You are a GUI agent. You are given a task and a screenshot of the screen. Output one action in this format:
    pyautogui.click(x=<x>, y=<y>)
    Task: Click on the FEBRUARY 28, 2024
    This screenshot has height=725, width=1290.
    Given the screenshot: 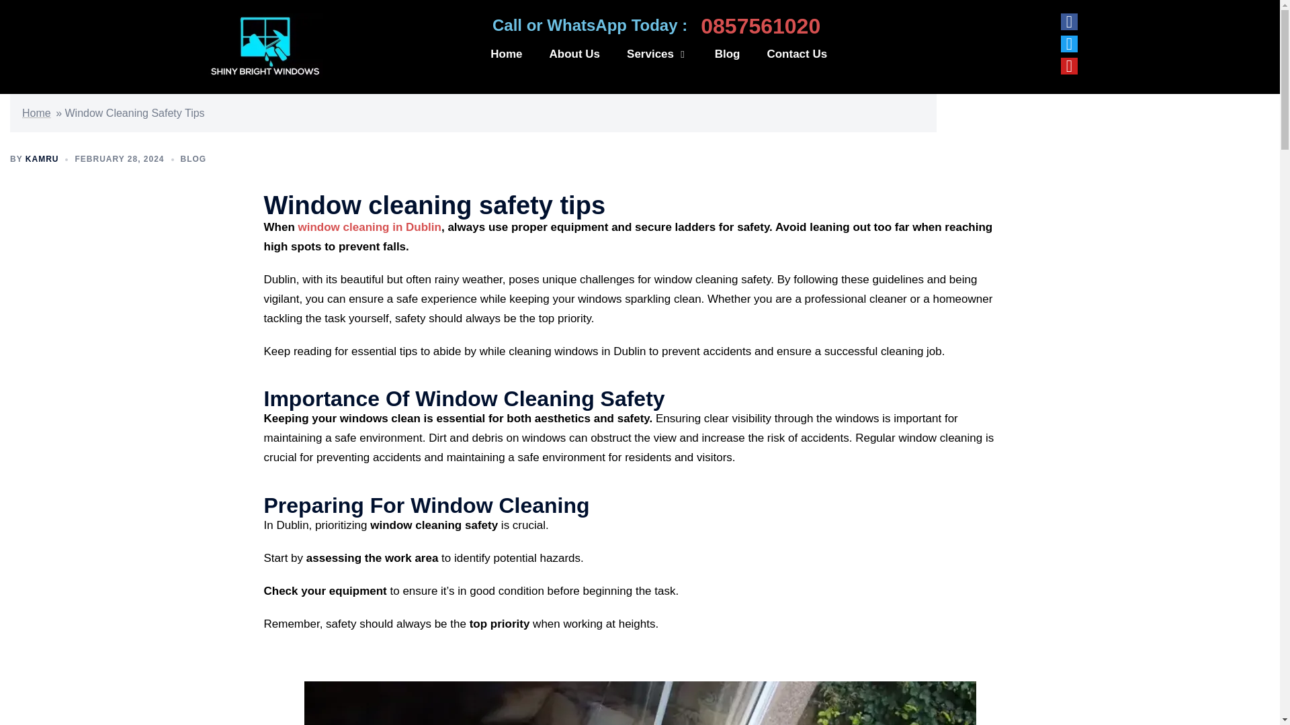 What is the action you would take?
    pyautogui.click(x=119, y=159)
    